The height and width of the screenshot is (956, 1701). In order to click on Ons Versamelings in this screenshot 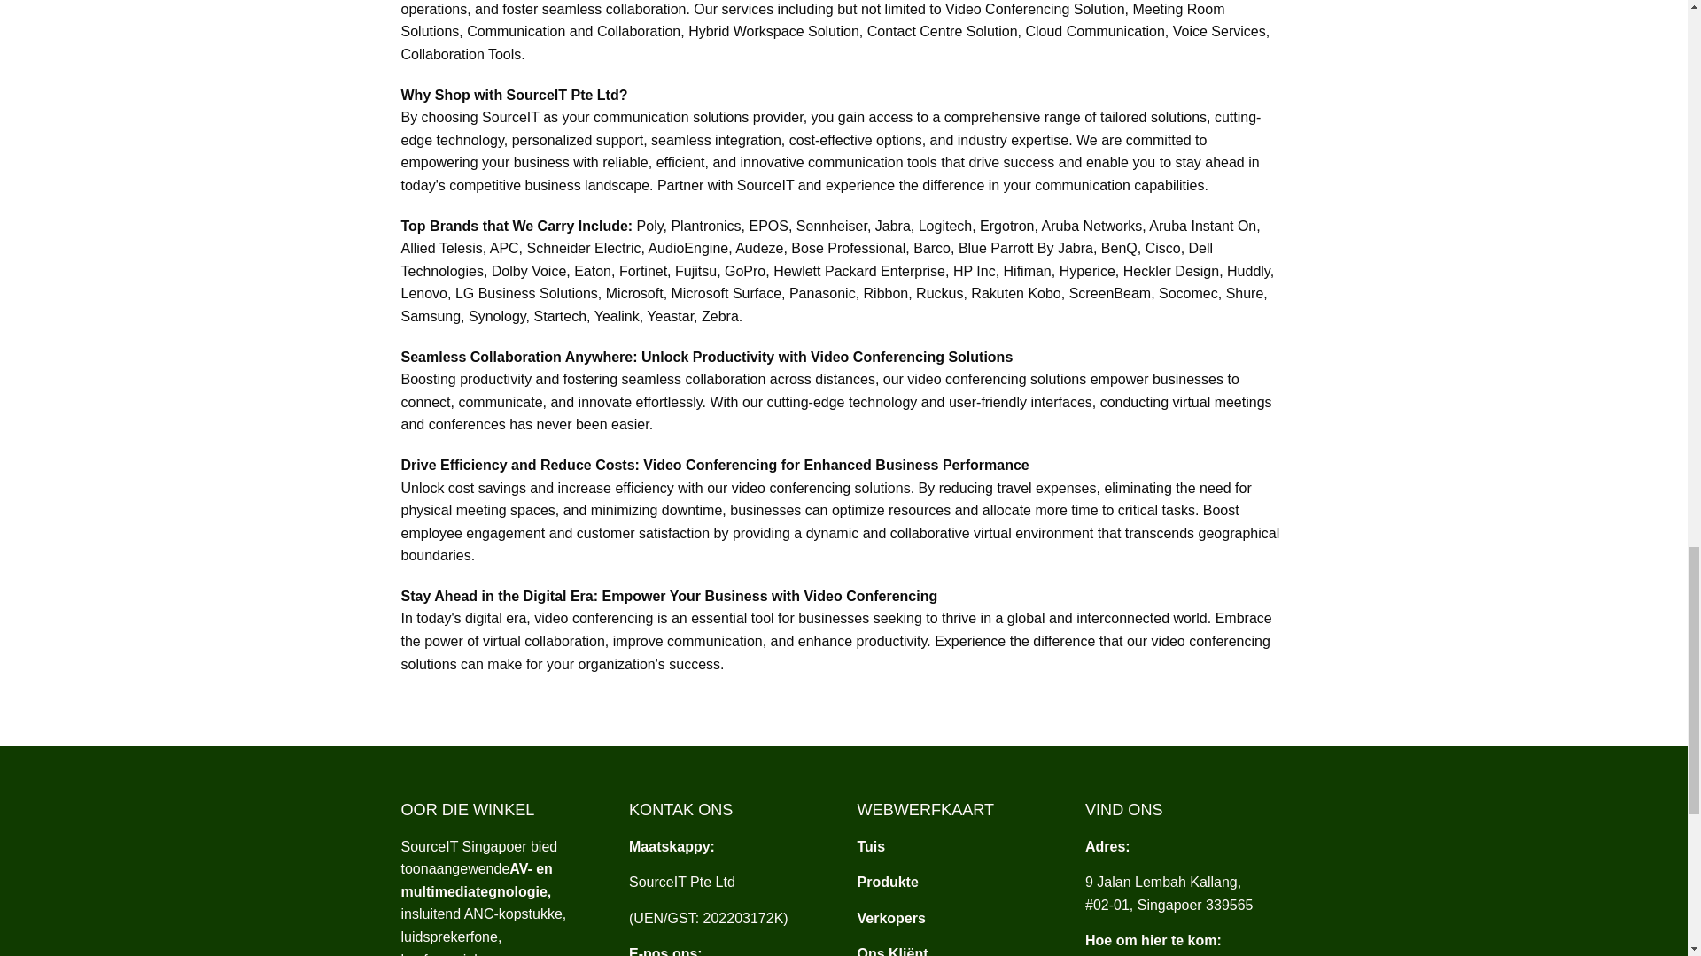, I will do `click(888, 882)`.